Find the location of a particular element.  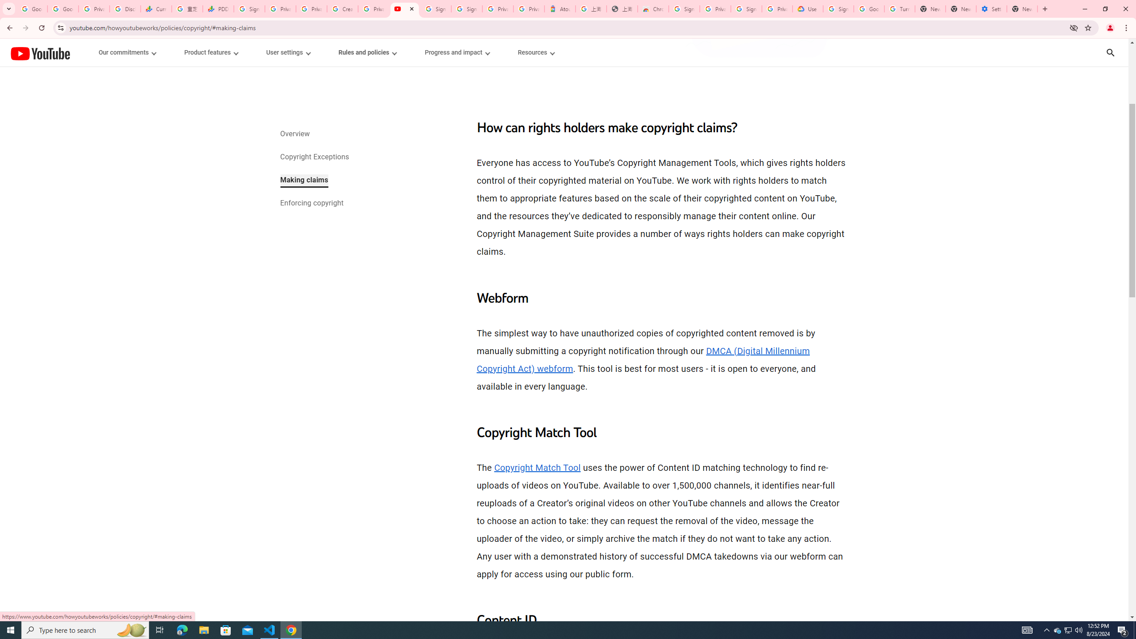

Currencies - Google Finance is located at coordinates (156, 9).